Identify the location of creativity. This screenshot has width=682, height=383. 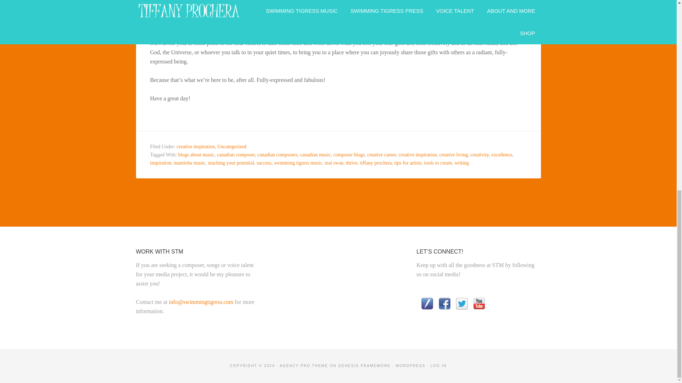
(480, 155).